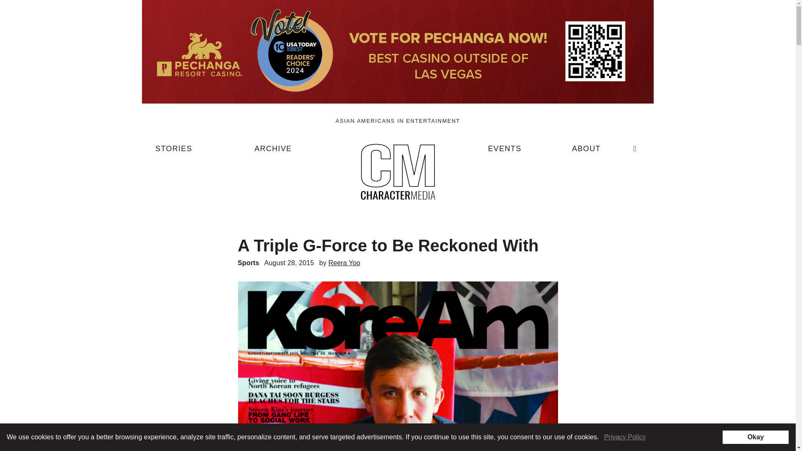 The height and width of the screenshot is (451, 802). I want to click on ABOUT, so click(586, 152).